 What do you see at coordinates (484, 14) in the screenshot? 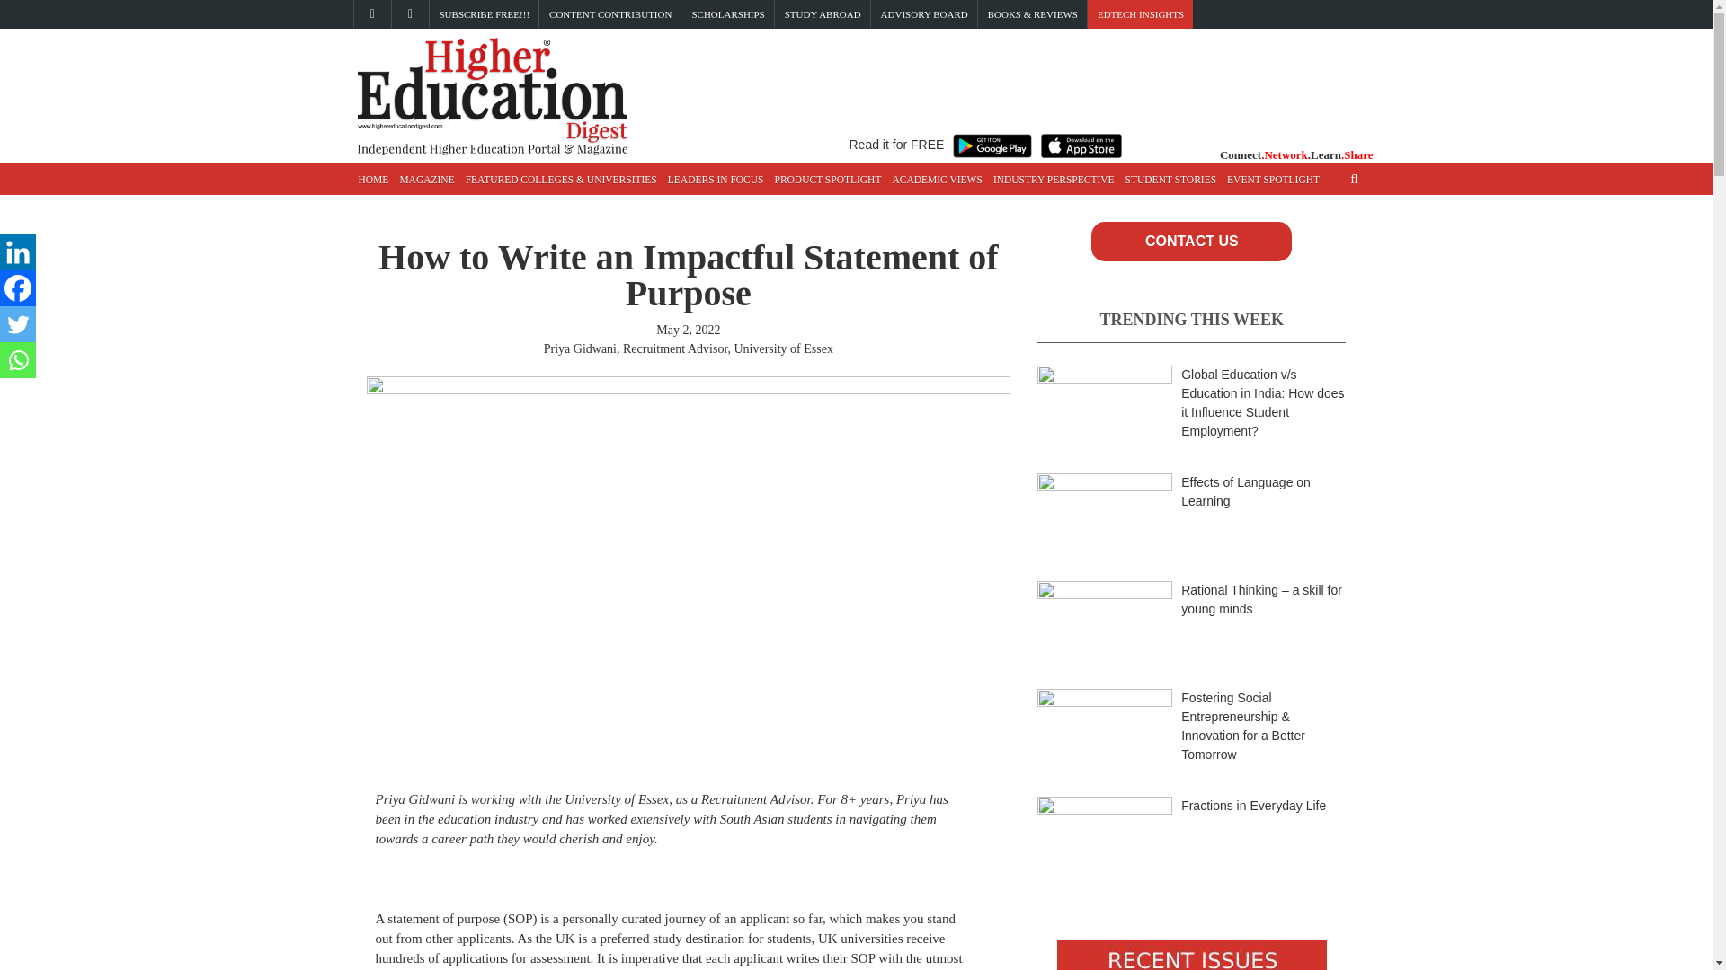
I see `SUBSCRIBE FREE!!!` at bounding box center [484, 14].